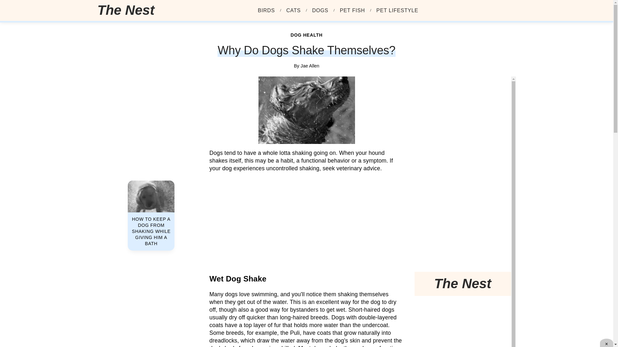  Describe the element at coordinates (294, 10) in the screenshot. I see `CATS` at that location.